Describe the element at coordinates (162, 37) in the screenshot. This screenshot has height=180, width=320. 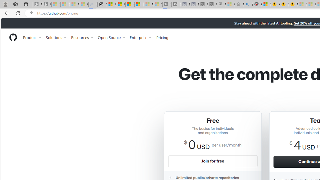
I see `Pricing` at that location.